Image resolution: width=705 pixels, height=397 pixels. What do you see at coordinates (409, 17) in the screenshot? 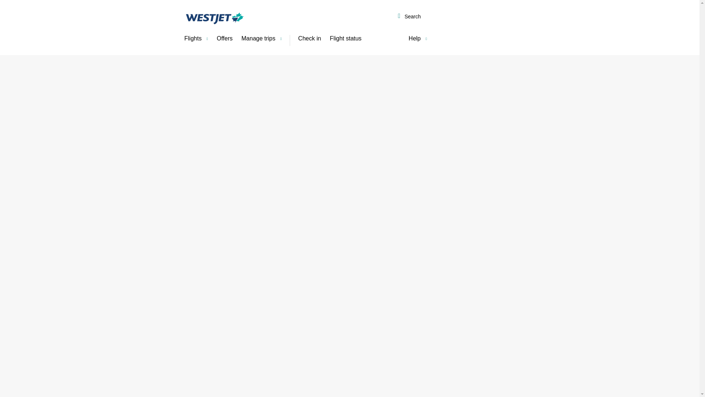
I see `Search` at bounding box center [409, 17].